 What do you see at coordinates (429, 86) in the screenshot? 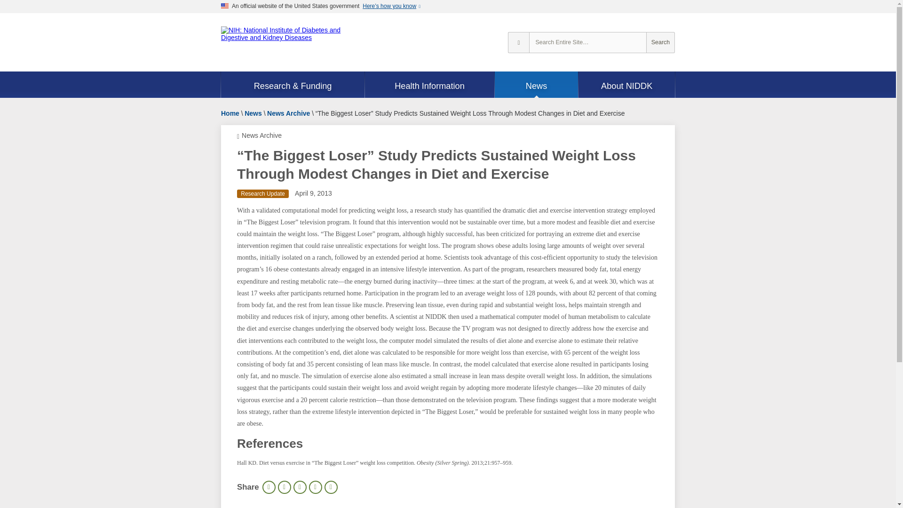
I see `Health Information` at bounding box center [429, 86].